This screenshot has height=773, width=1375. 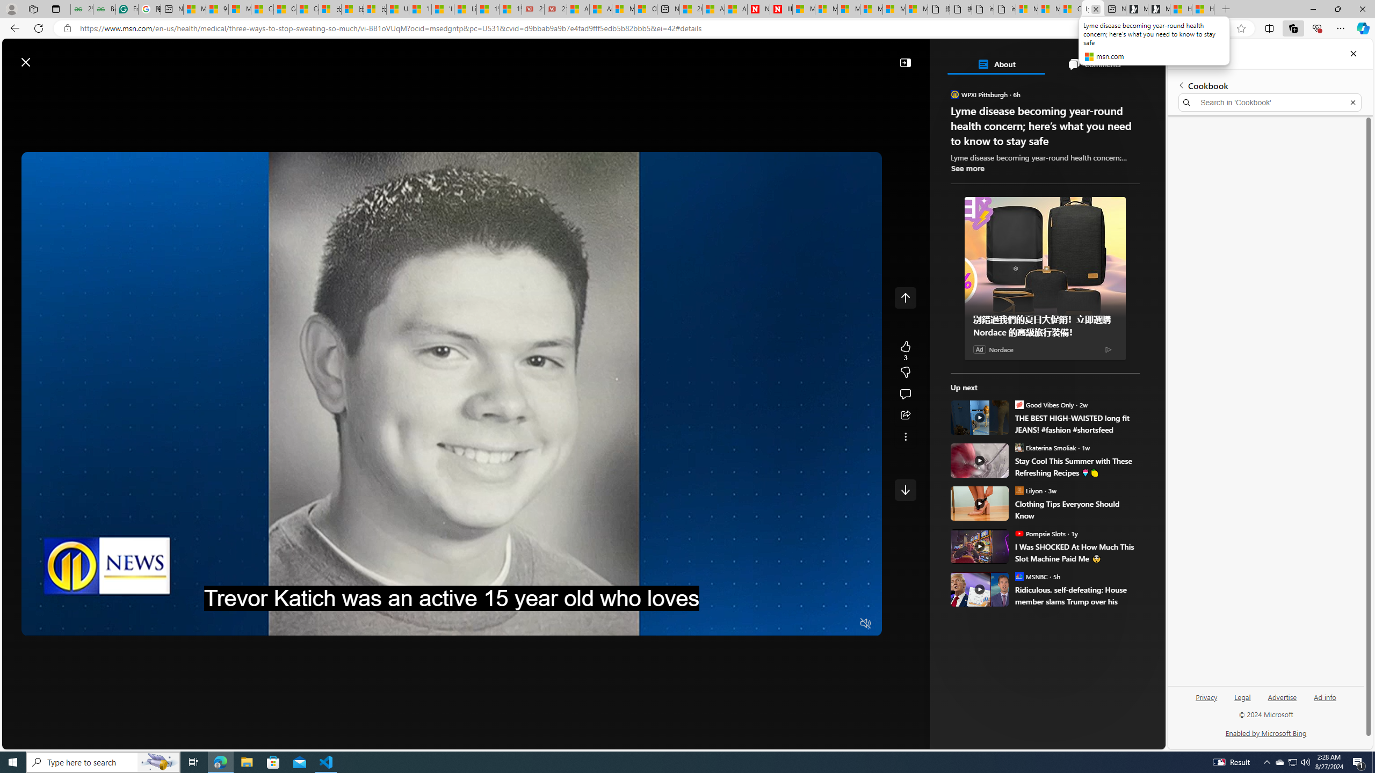 What do you see at coordinates (905, 62) in the screenshot?
I see `Collapse` at bounding box center [905, 62].